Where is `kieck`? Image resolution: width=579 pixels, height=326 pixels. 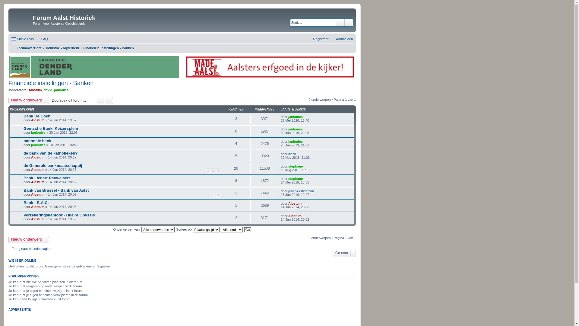 kieck is located at coordinates (292, 154).